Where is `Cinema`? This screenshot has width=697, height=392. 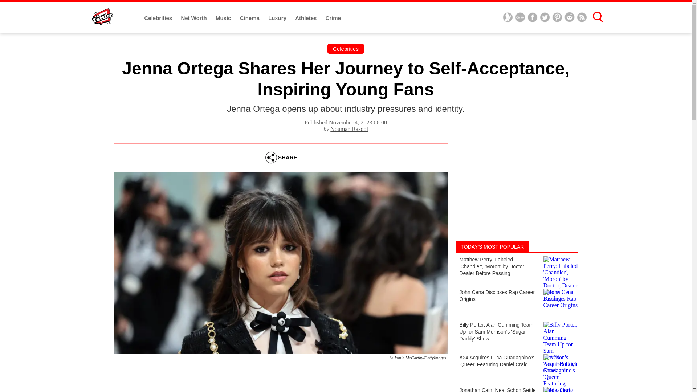
Cinema is located at coordinates (250, 18).